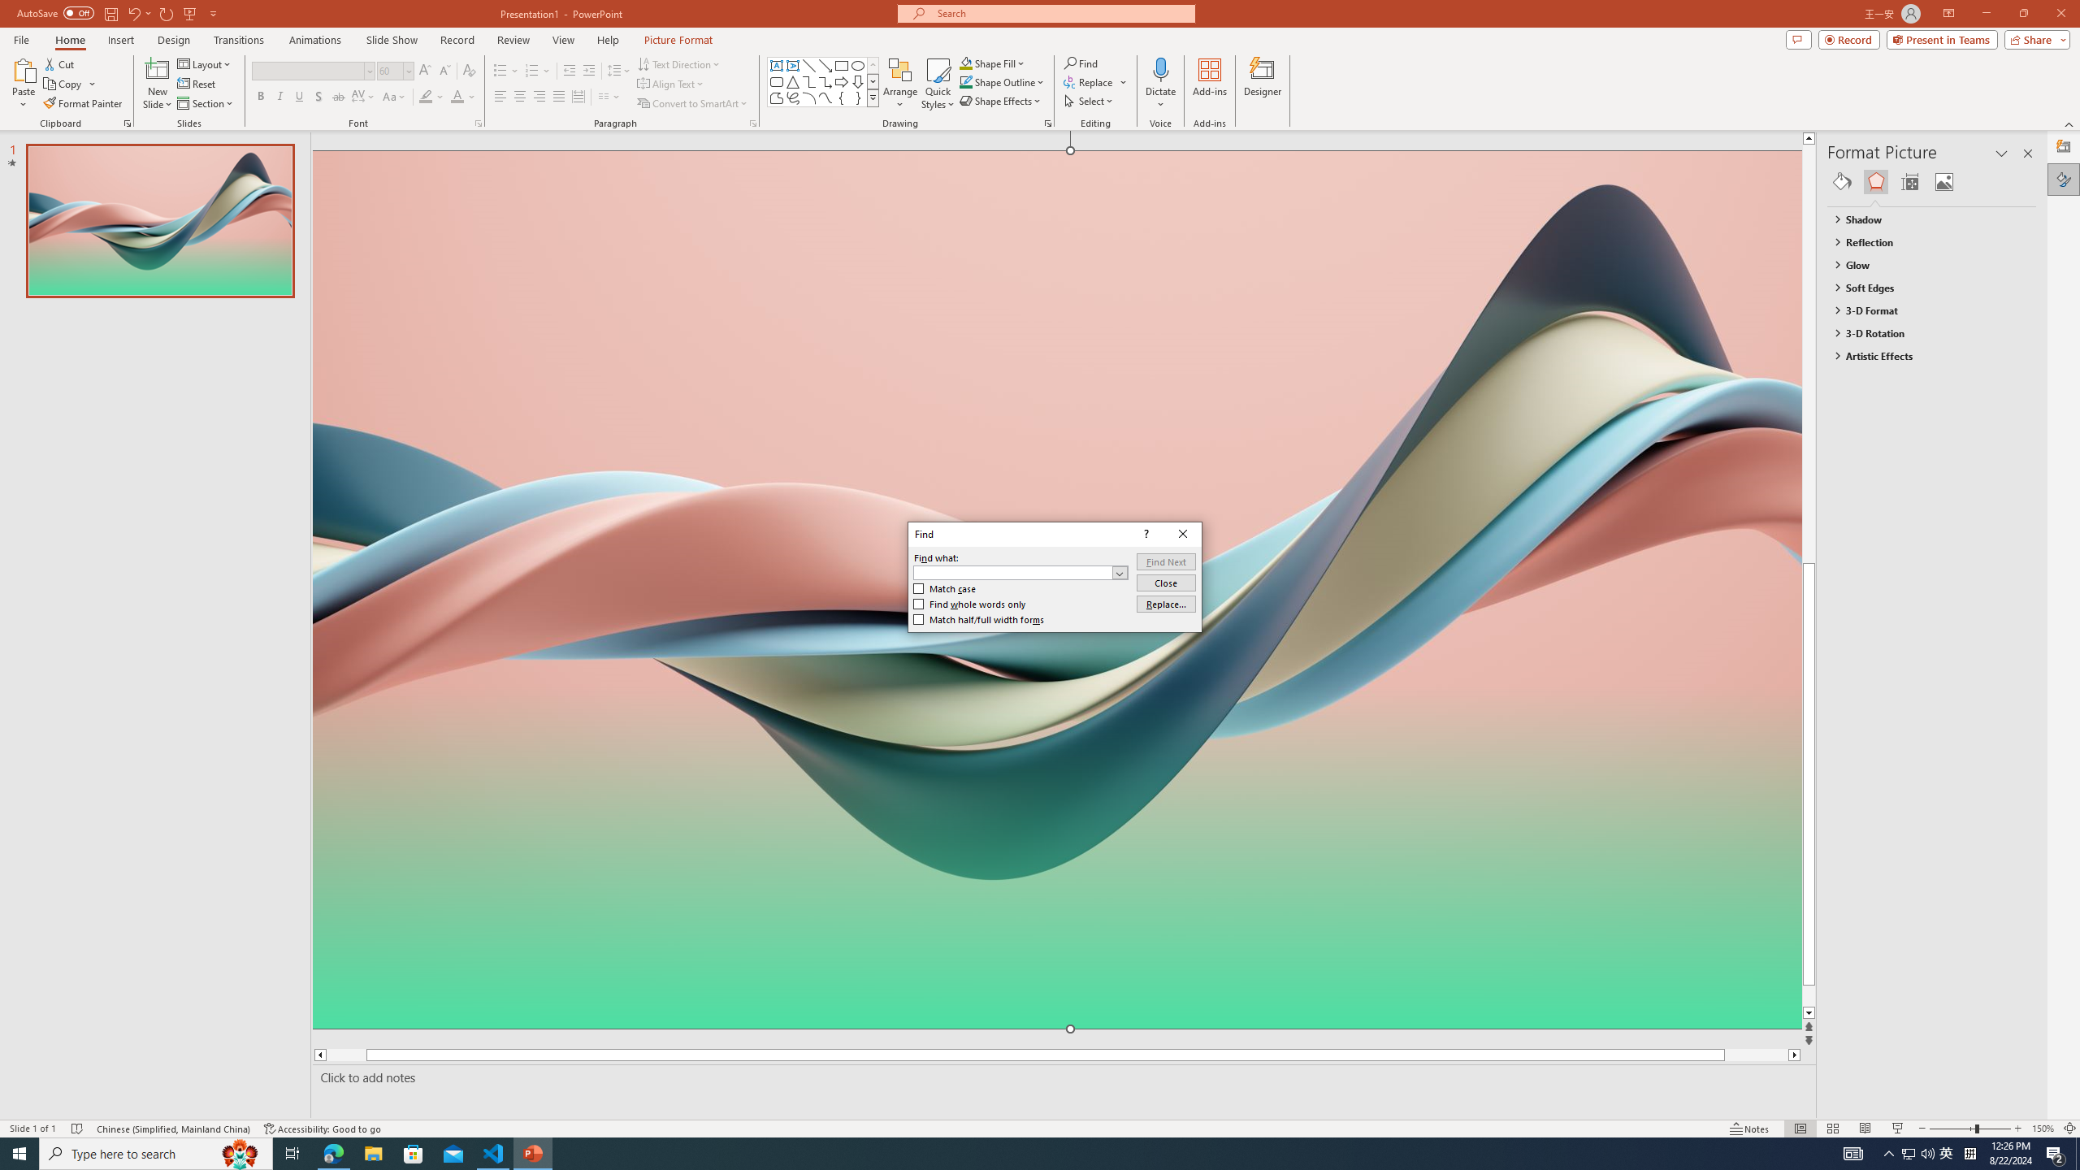 This screenshot has width=2080, height=1170. I want to click on Match case, so click(945, 588).